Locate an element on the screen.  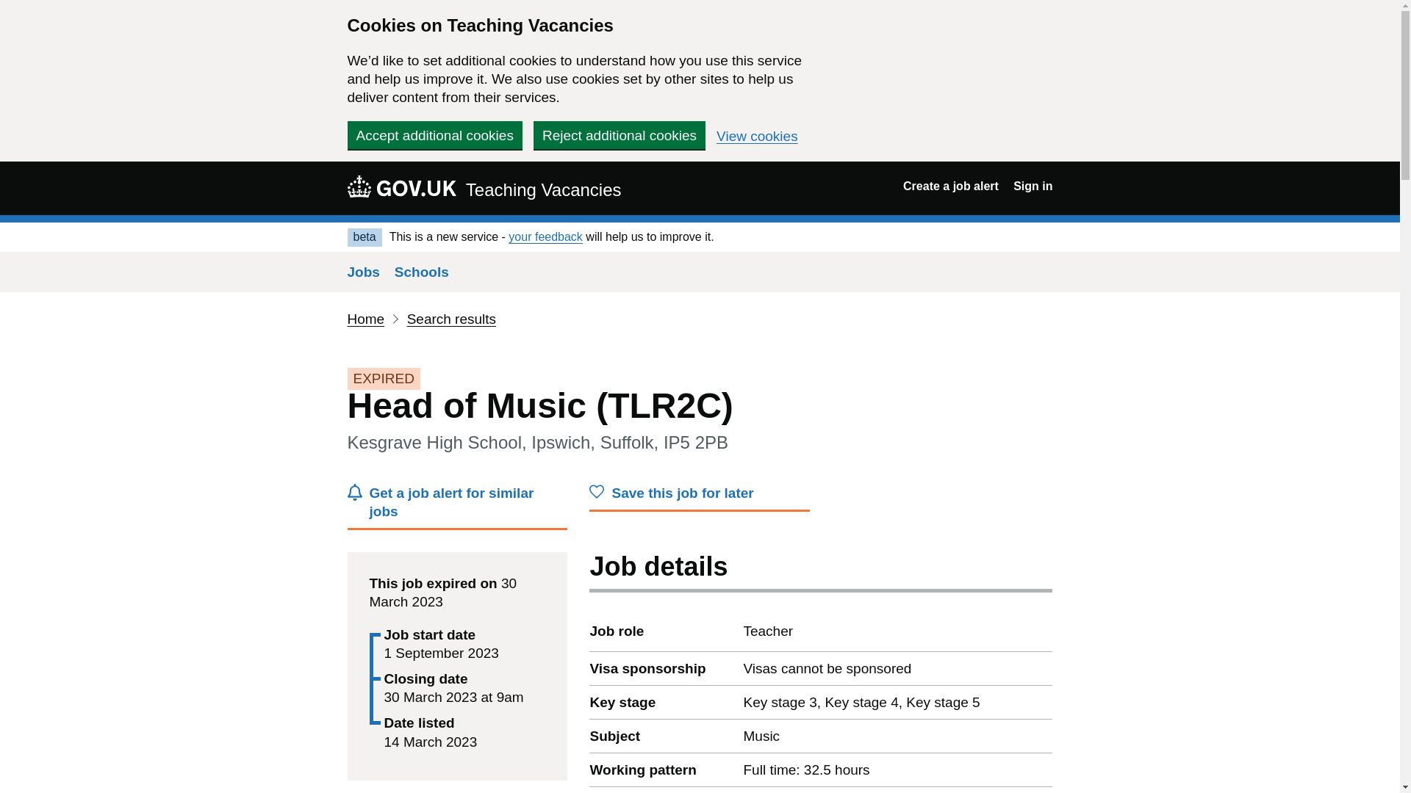
Save this job for later is located at coordinates (700, 496).